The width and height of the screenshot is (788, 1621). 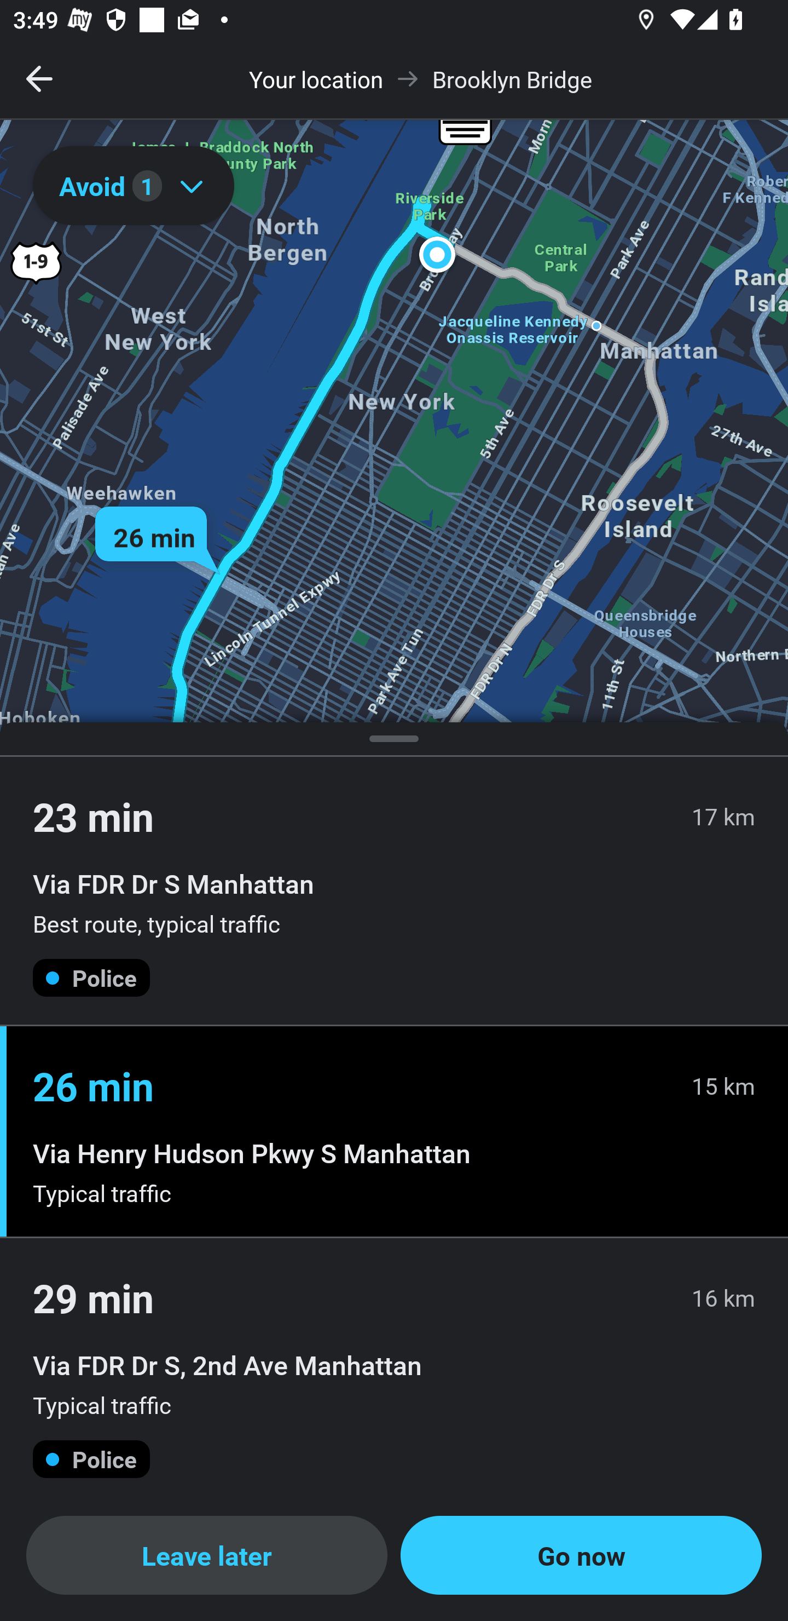 I want to click on Go now, so click(x=581, y=1555).